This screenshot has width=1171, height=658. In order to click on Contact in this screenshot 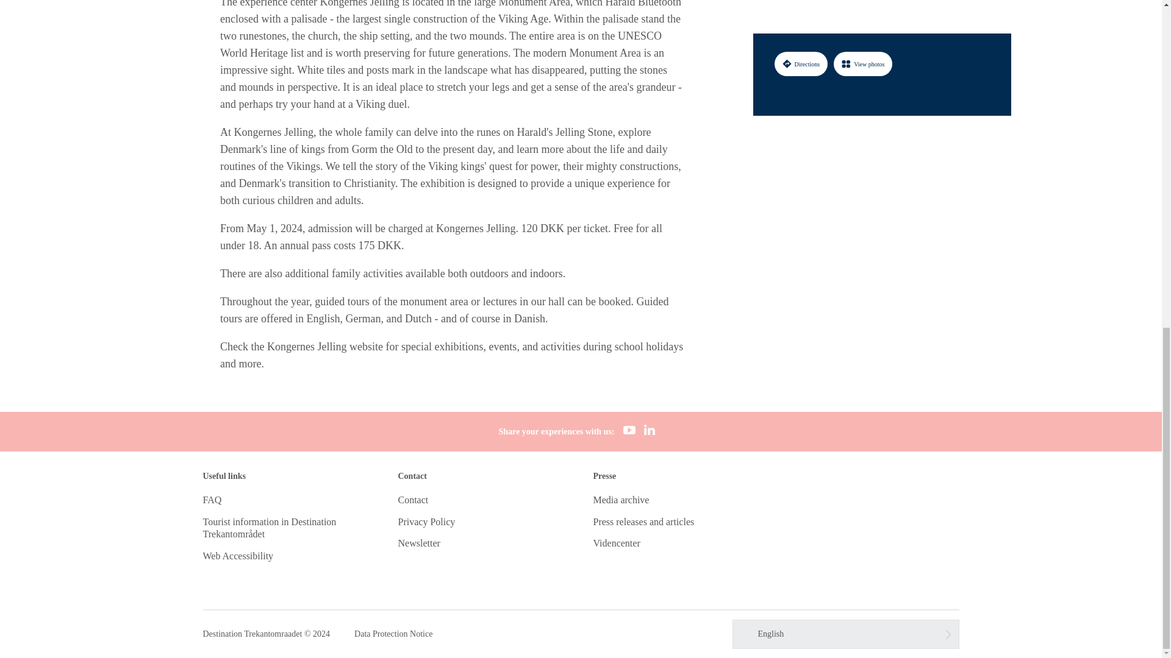, I will do `click(413, 500)`.